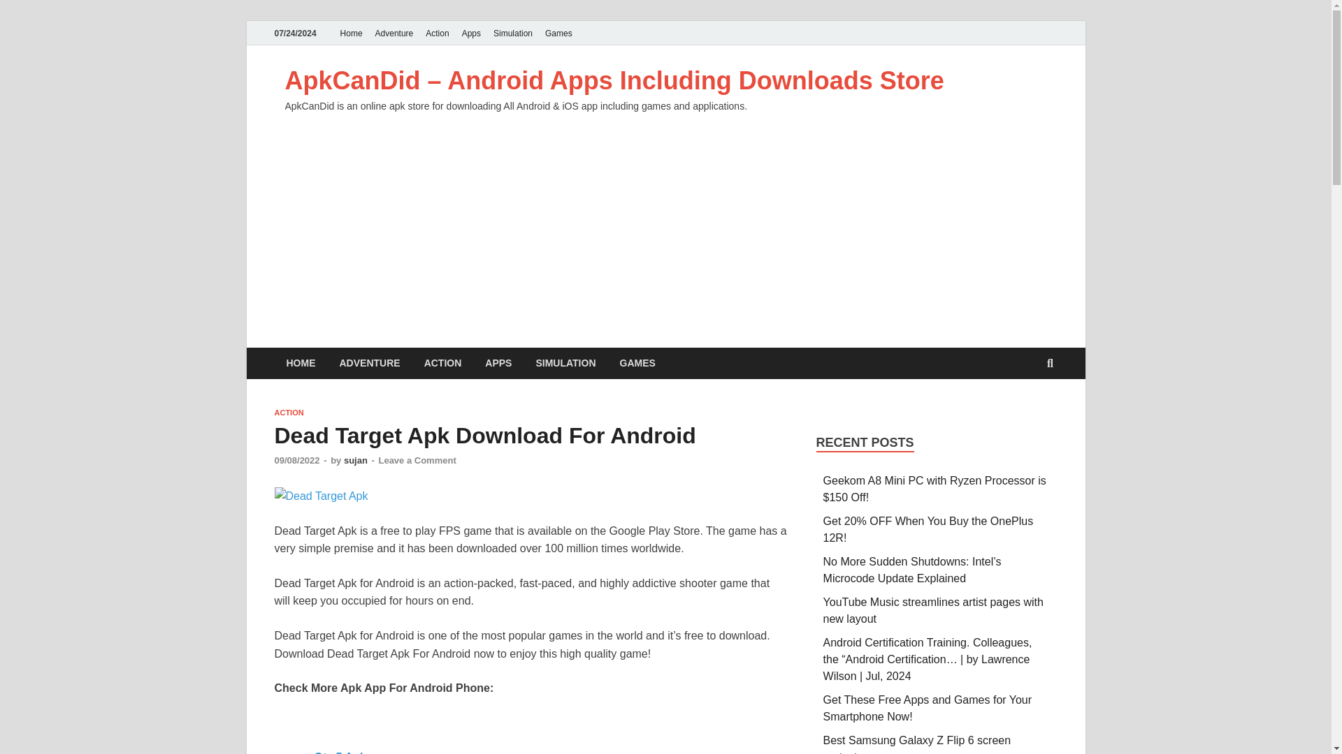 This screenshot has height=754, width=1342. I want to click on ACTION, so click(442, 363).